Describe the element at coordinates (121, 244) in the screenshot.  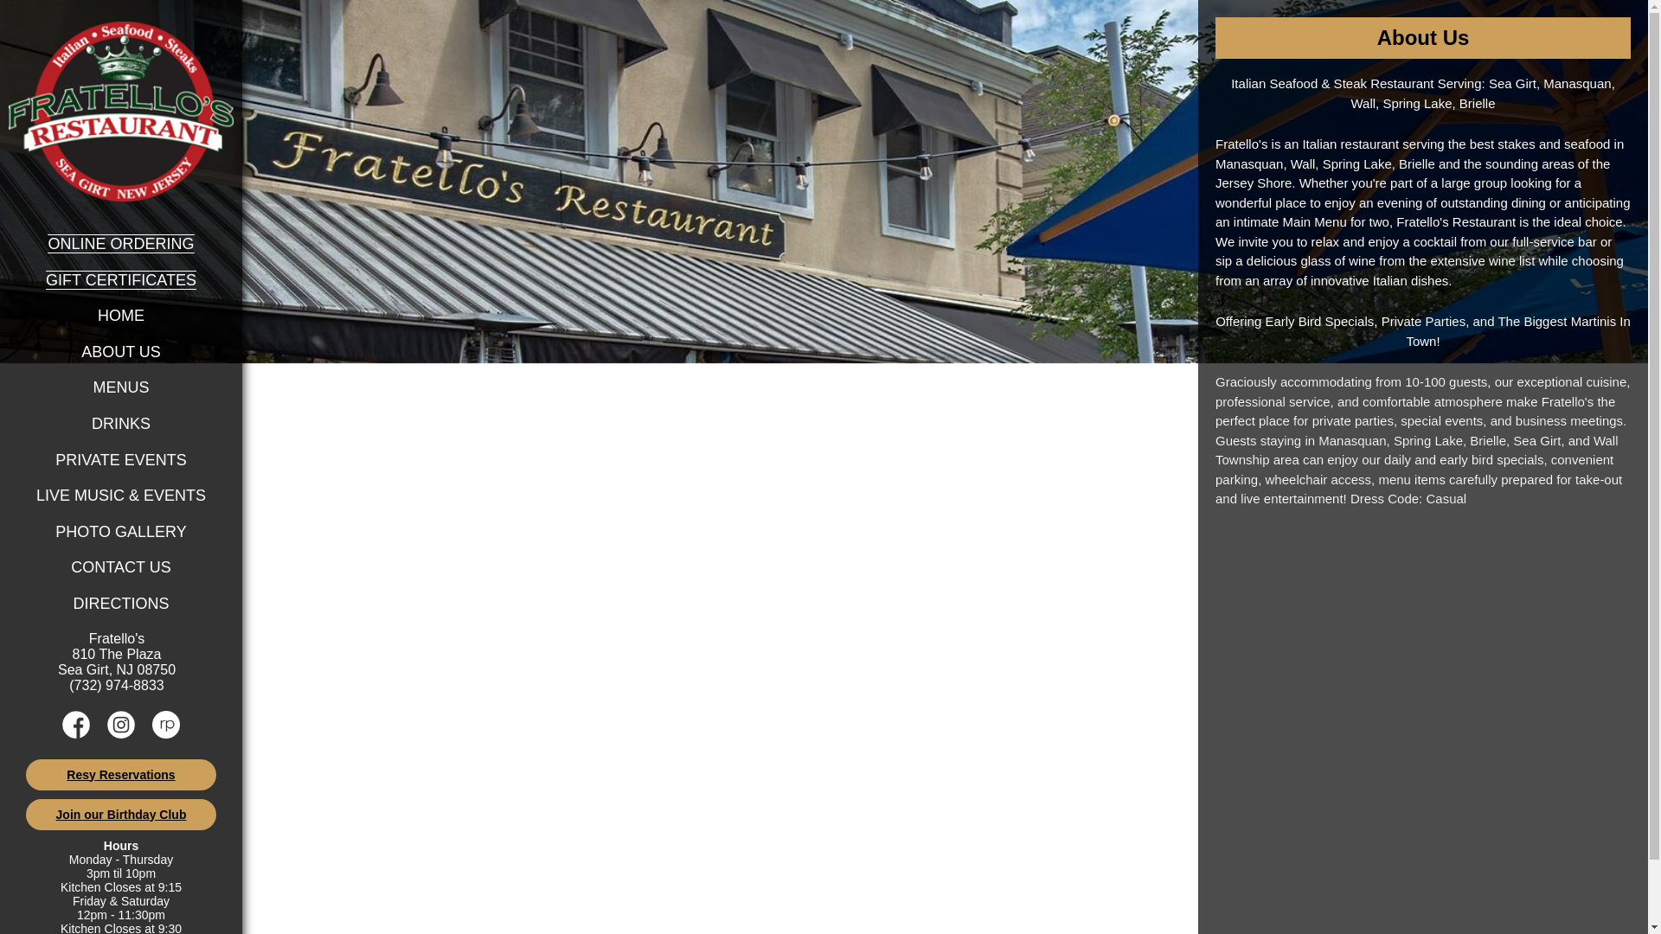
I see `ONLINE ORDERING` at that location.